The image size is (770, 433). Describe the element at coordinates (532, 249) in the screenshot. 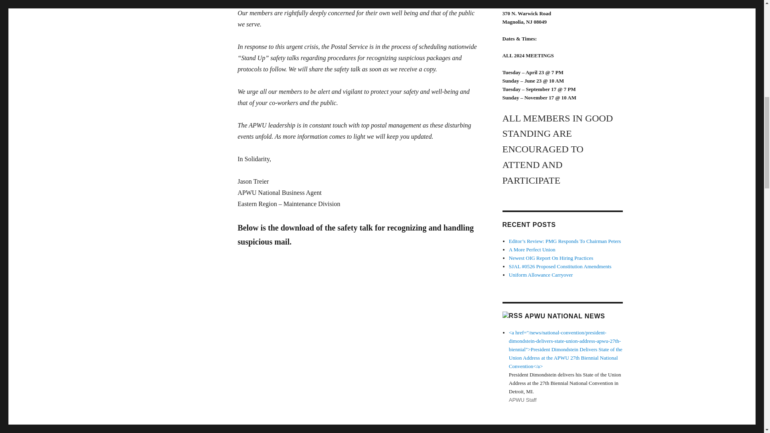

I see `A More Perfect Union` at that location.